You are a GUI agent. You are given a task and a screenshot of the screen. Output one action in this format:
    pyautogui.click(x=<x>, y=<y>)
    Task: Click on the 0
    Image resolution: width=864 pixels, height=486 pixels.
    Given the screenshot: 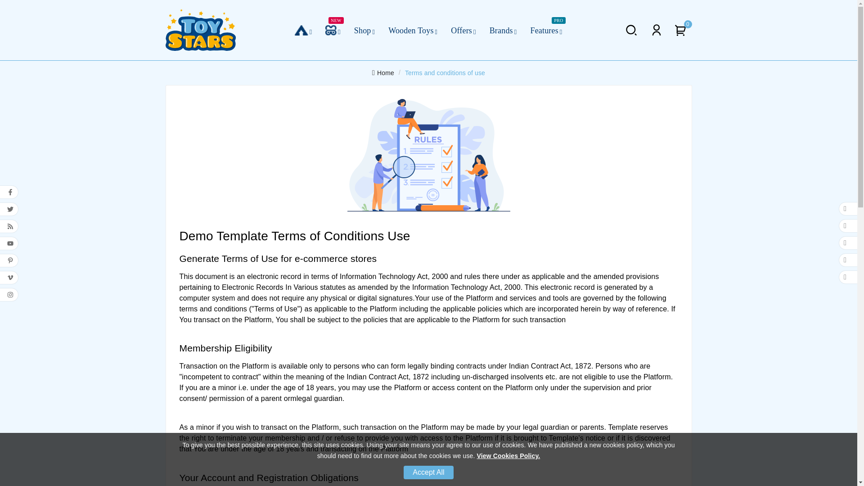 What is the action you would take?
    pyautogui.click(x=683, y=30)
    